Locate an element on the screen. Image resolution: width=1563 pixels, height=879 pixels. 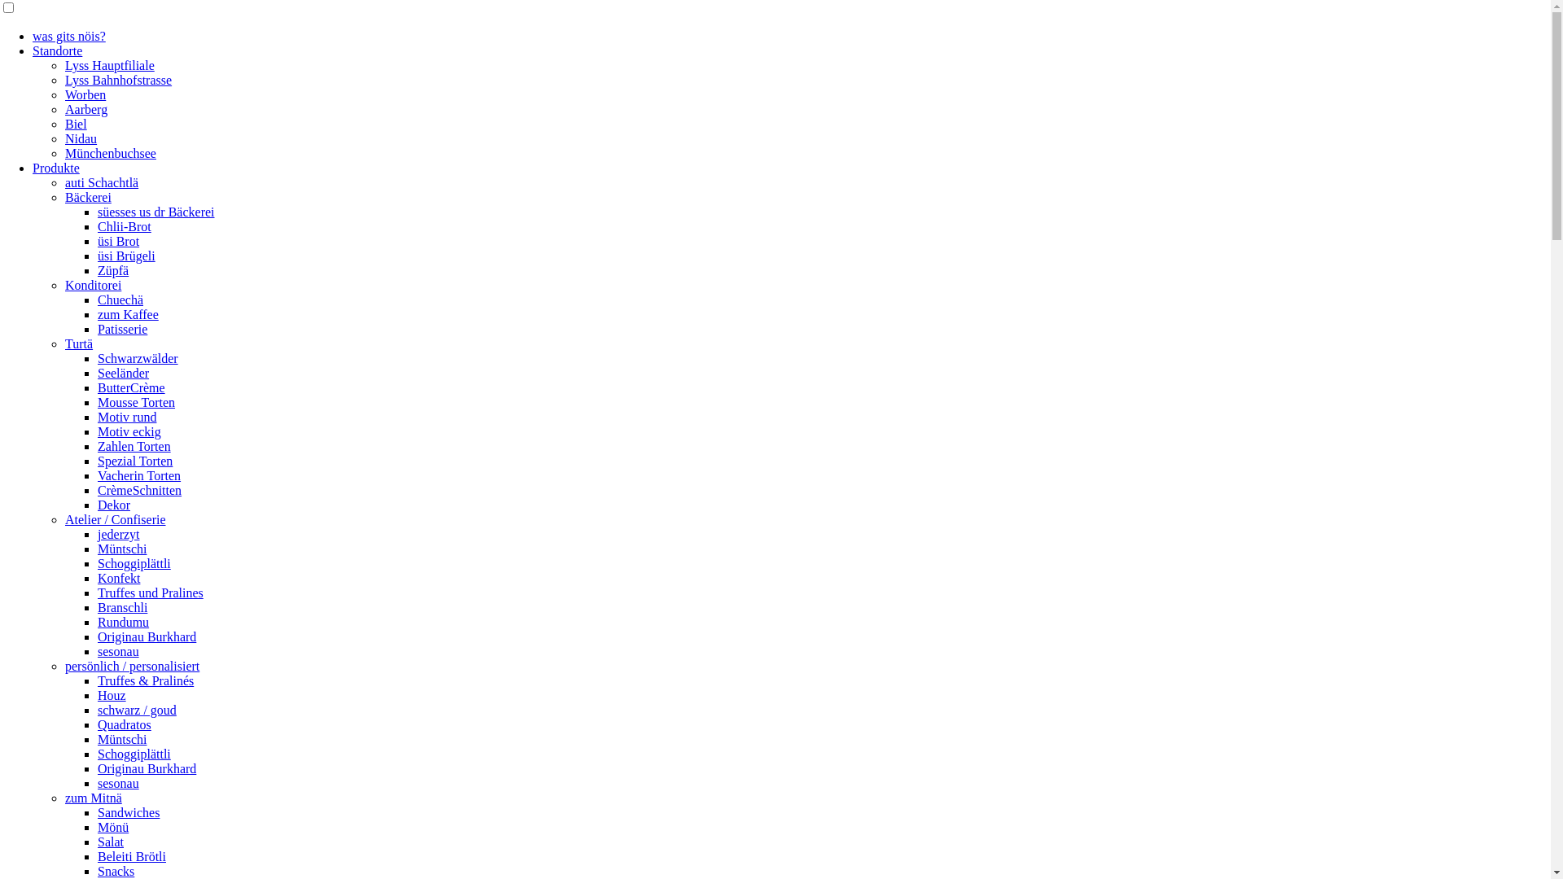
Motiv eckig is located at coordinates (129, 431).